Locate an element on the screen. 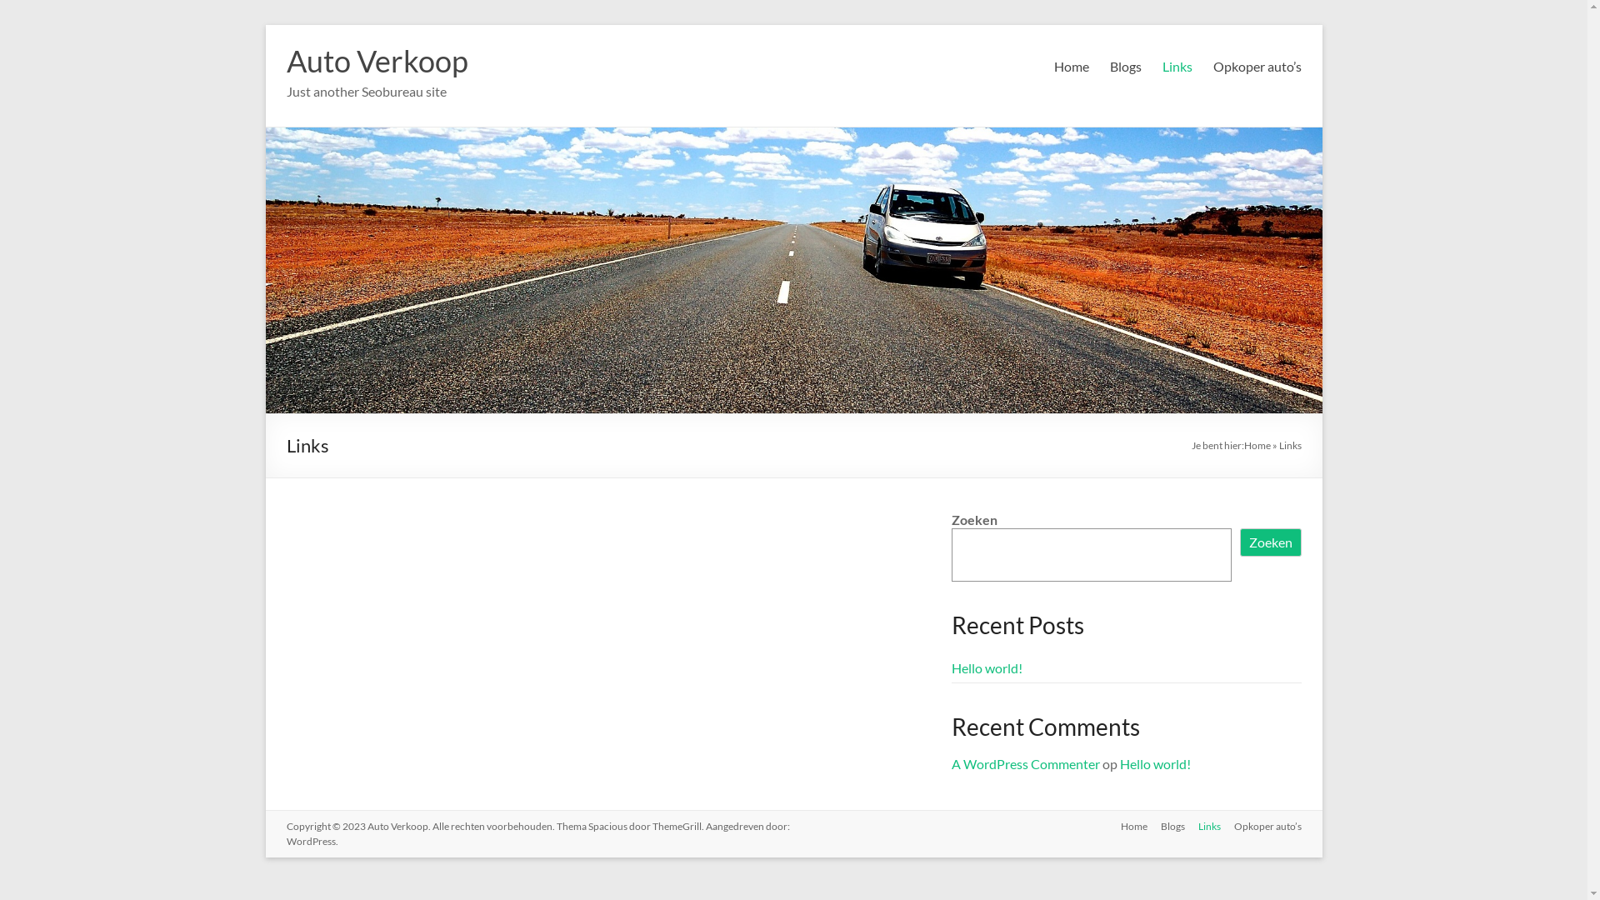 The image size is (1600, 900). Links is located at coordinates (1203, 828).